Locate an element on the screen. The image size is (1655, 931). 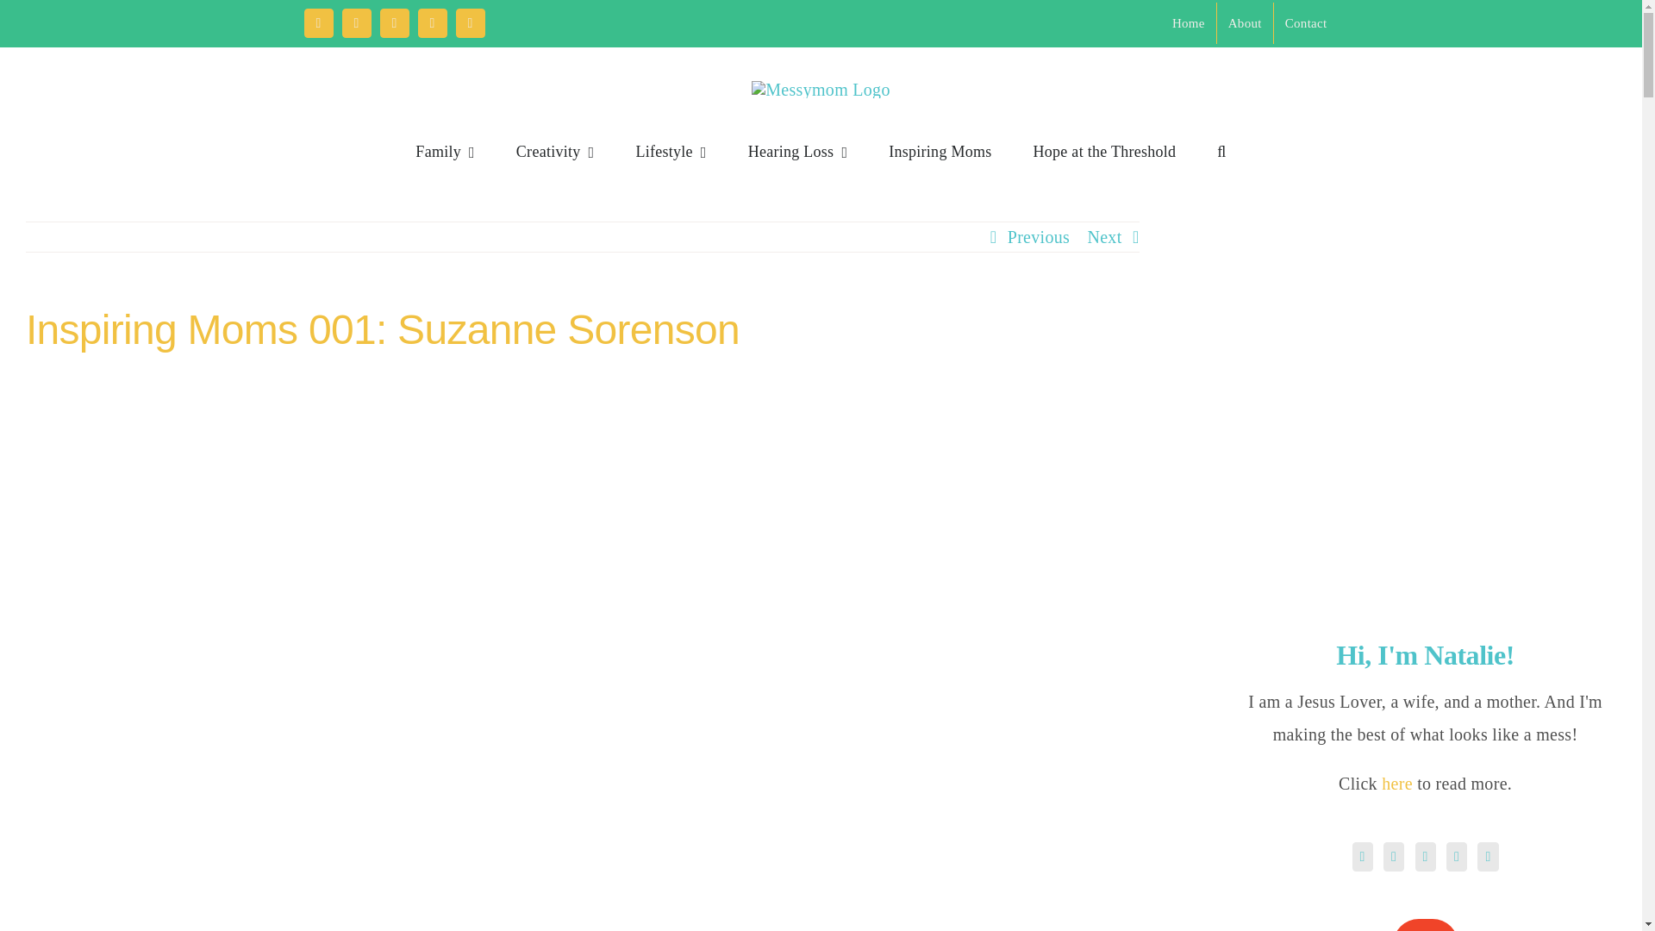
Next is located at coordinates (1104, 236).